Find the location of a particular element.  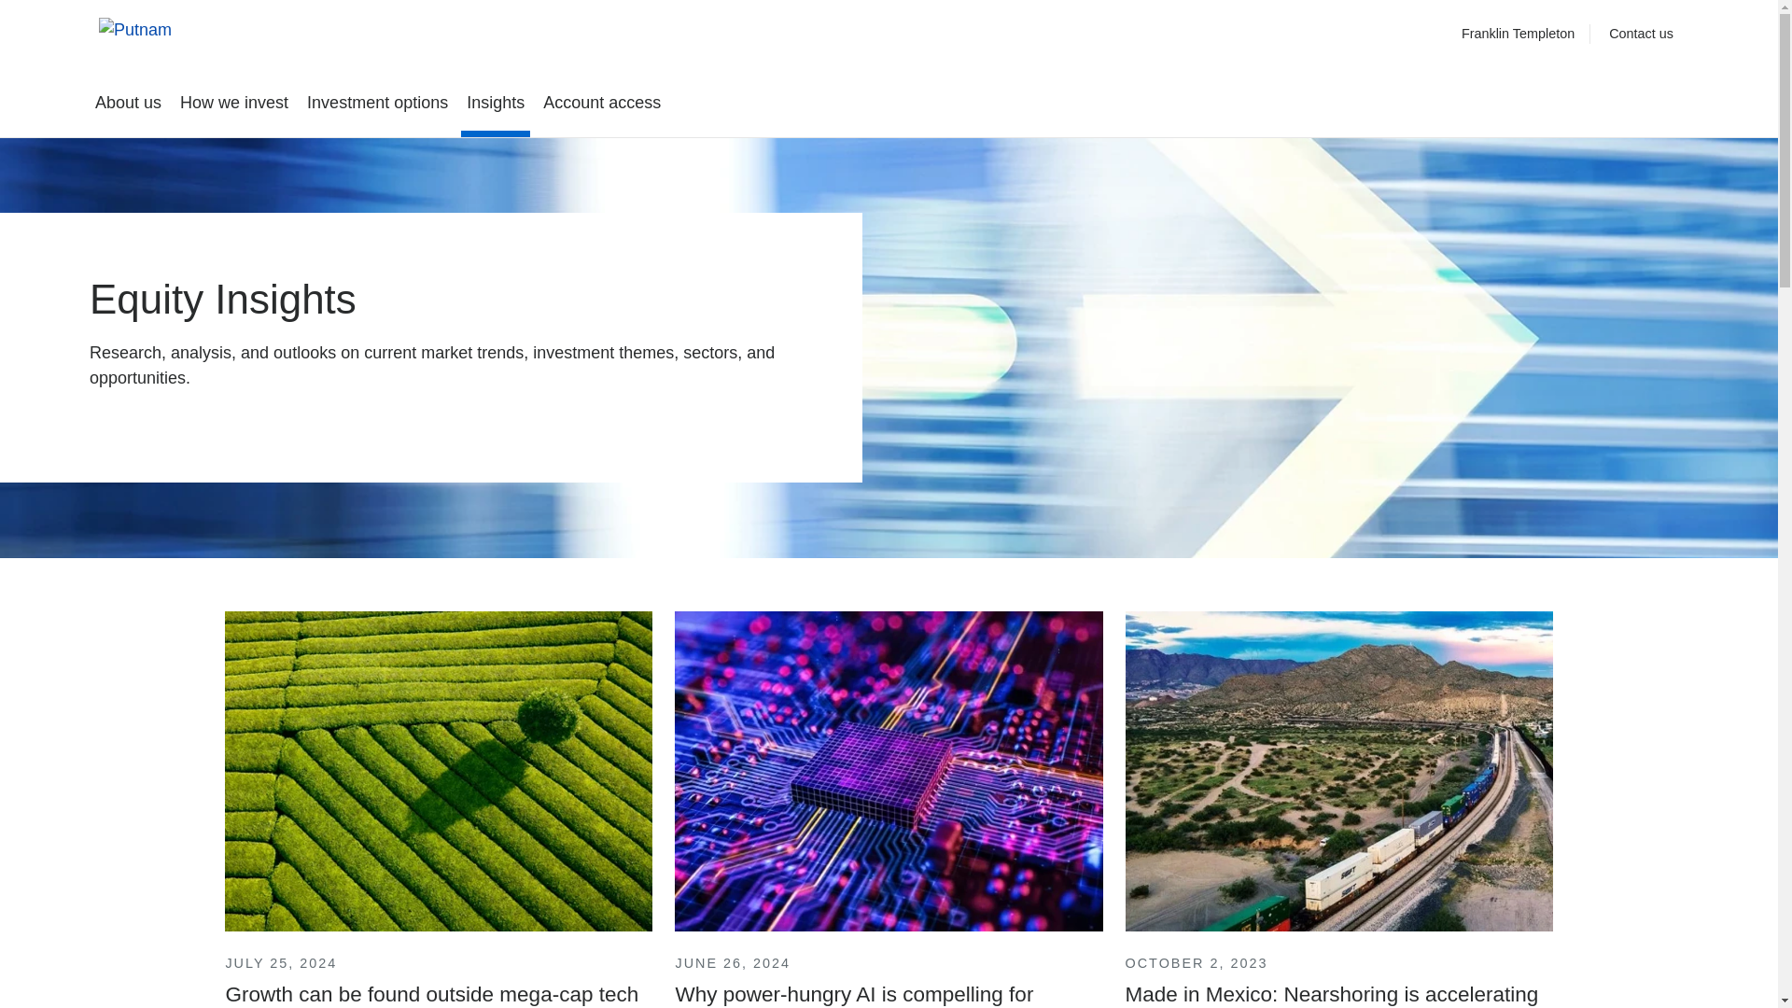

Investment options is located at coordinates (377, 103).